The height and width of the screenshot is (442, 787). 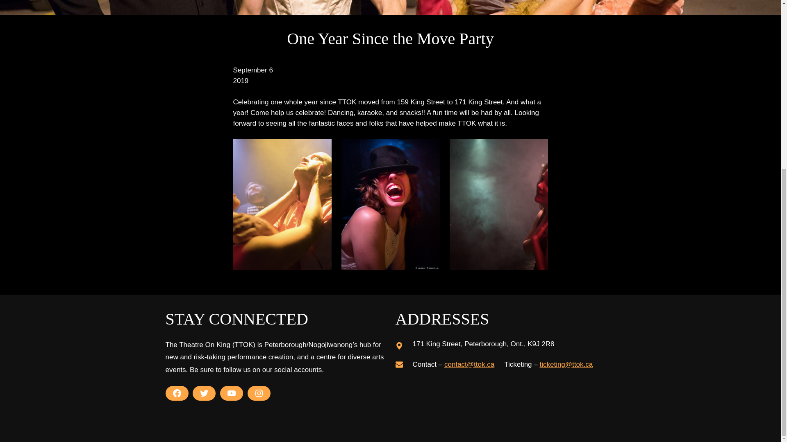 What do you see at coordinates (259, 393) in the screenshot?
I see `Instagram` at bounding box center [259, 393].